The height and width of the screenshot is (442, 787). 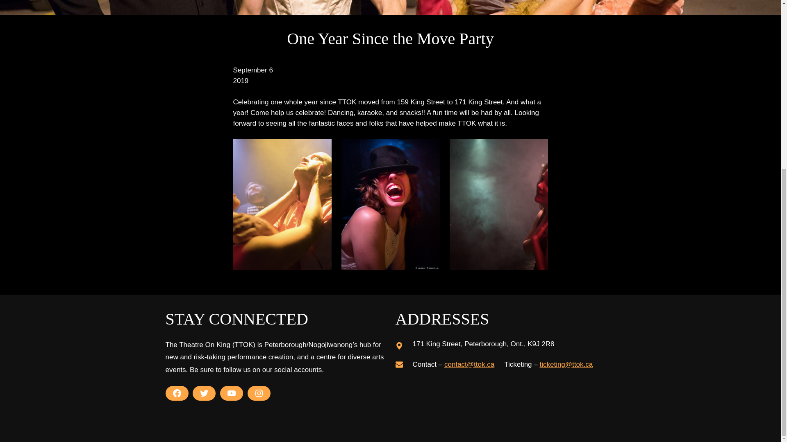 What do you see at coordinates (259, 393) in the screenshot?
I see `Instagram` at bounding box center [259, 393].